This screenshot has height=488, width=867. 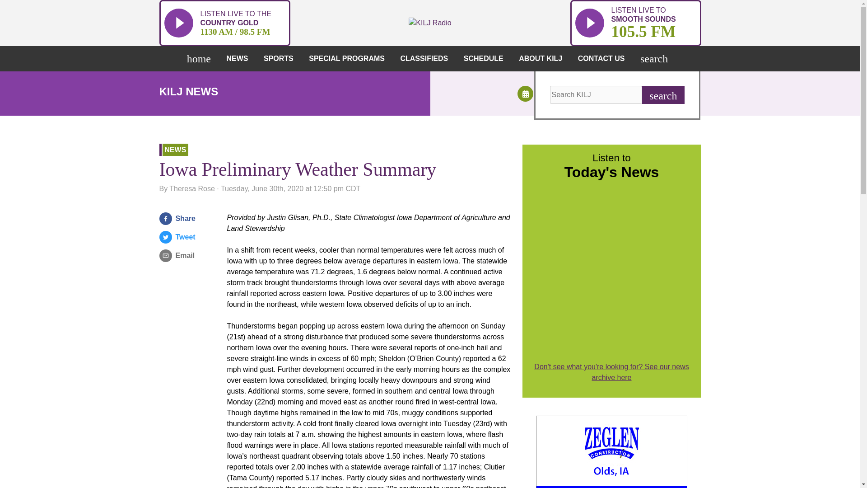 What do you see at coordinates (635, 23) in the screenshot?
I see `SPORTS` at bounding box center [635, 23].